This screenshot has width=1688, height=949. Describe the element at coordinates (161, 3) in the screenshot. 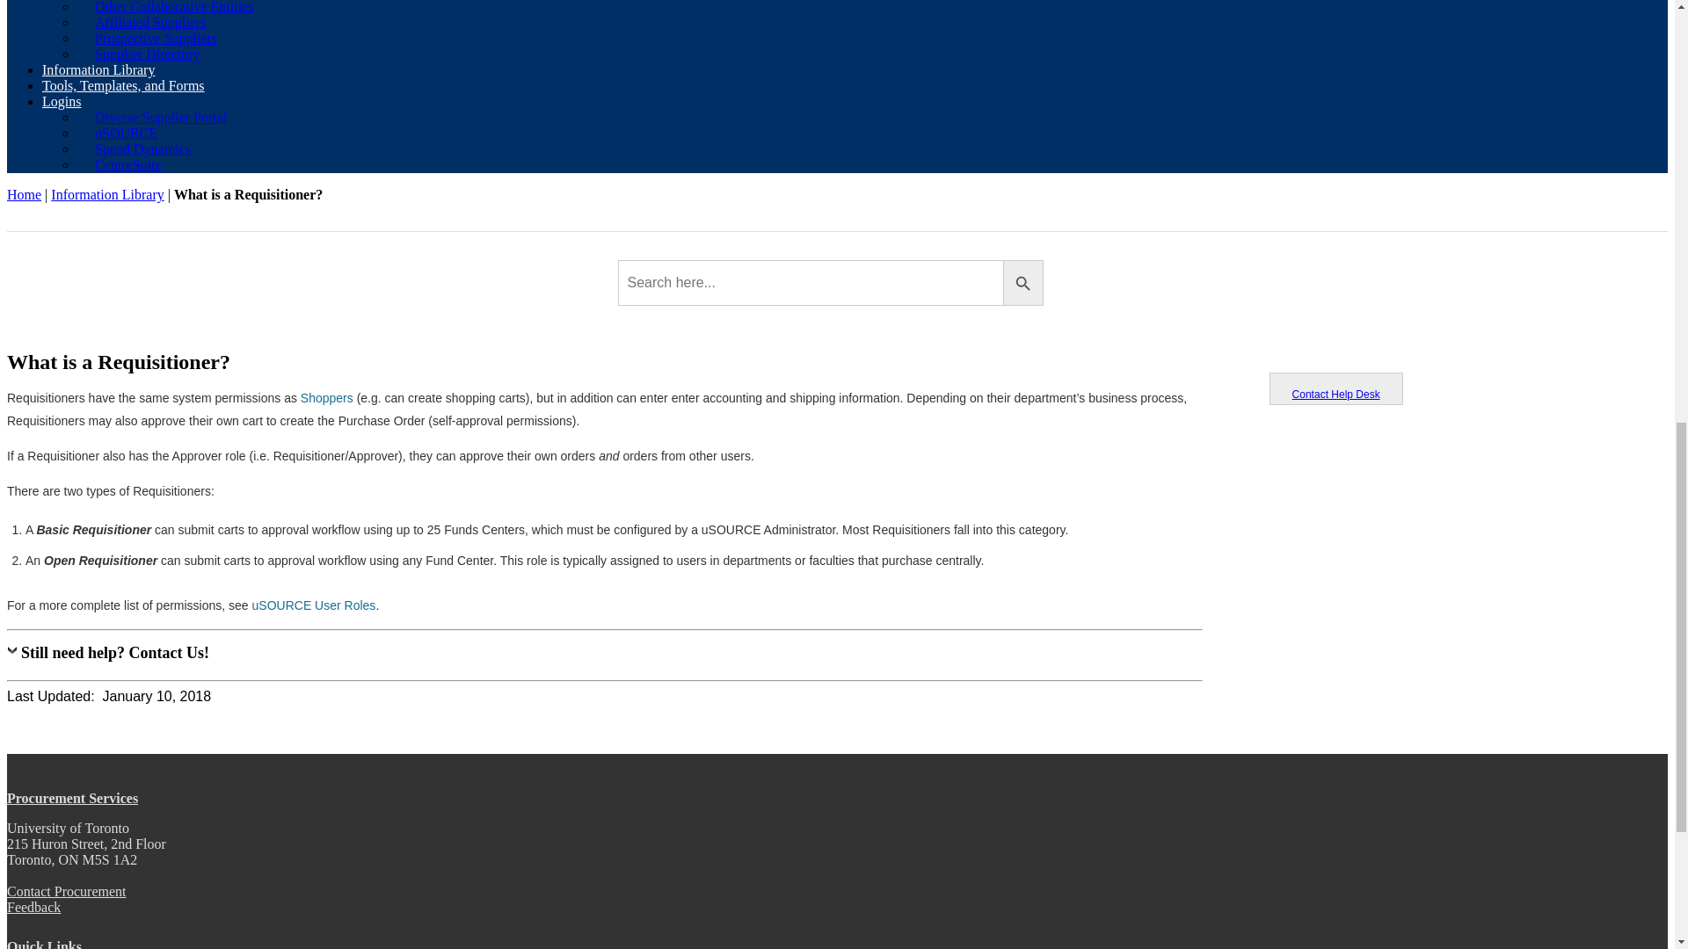

I see `Diverse Supplier Portal` at that location.